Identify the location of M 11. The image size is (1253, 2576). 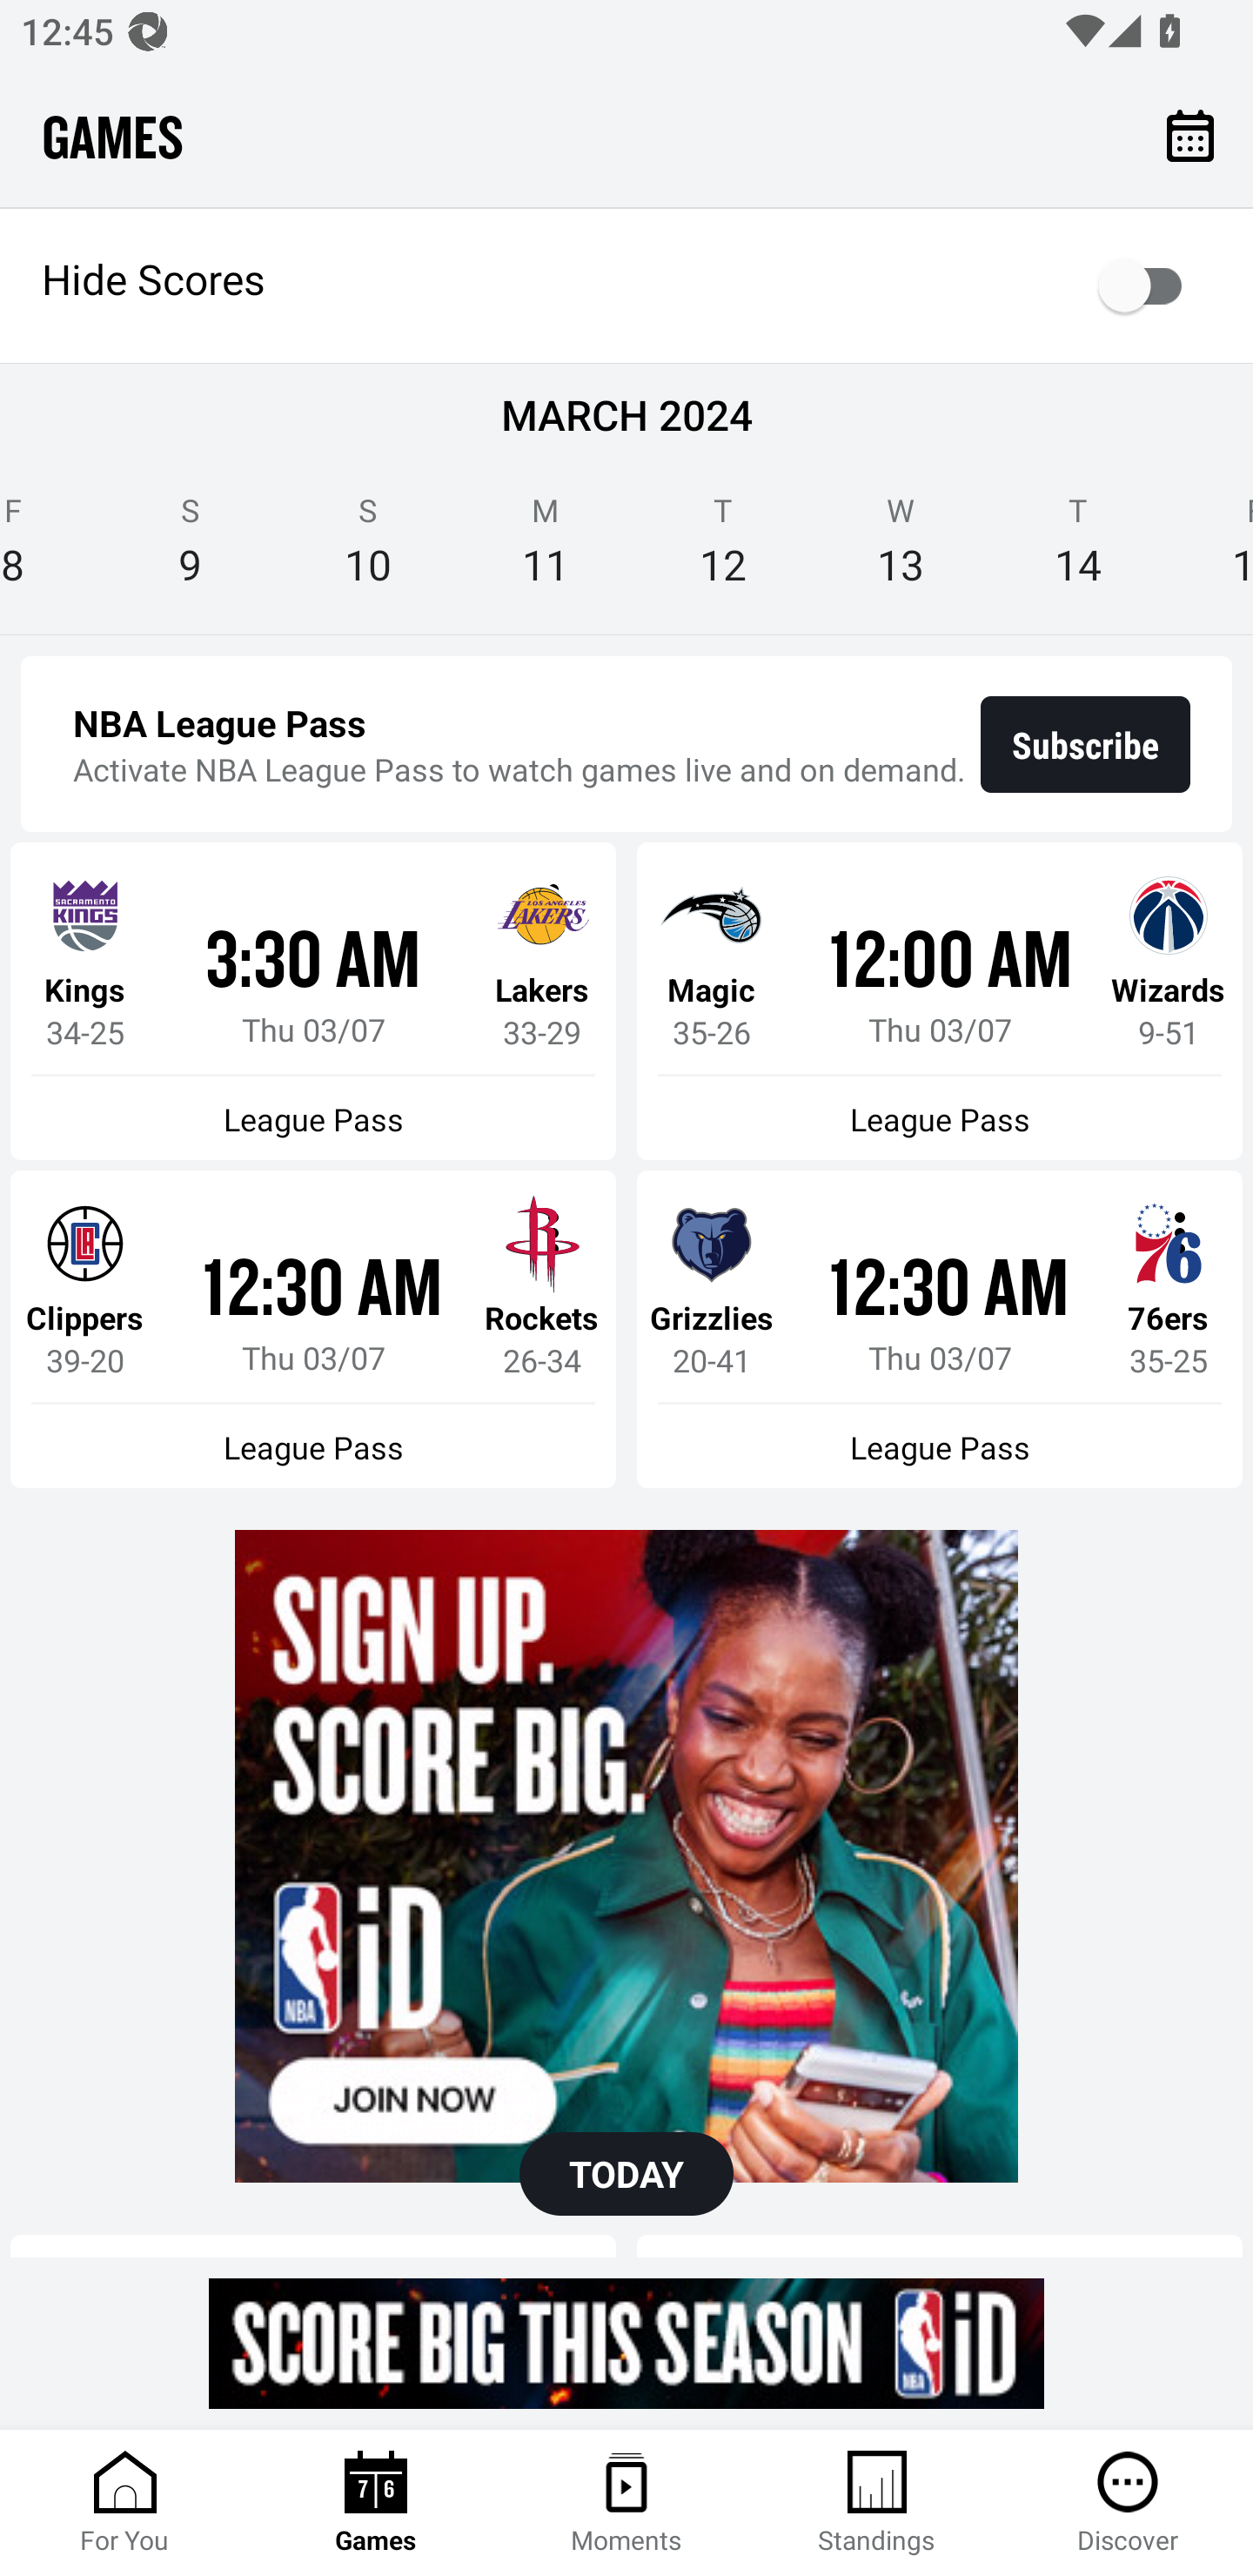
(545, 550).